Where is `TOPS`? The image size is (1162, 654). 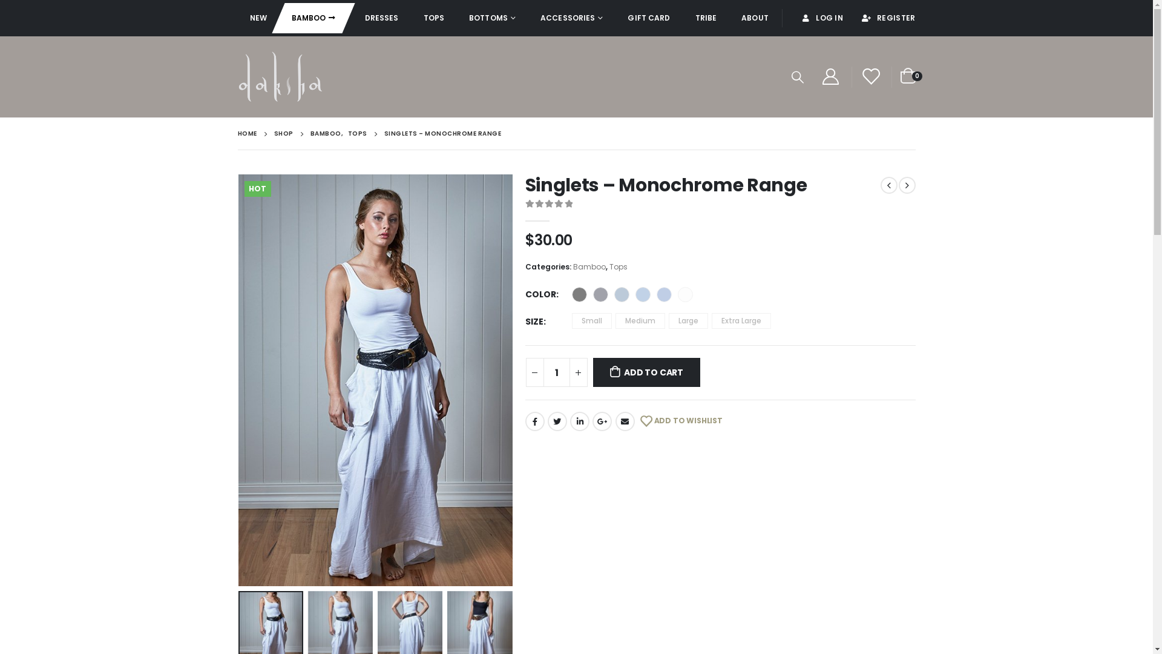 TOPS is located at coordinates (434, 18).